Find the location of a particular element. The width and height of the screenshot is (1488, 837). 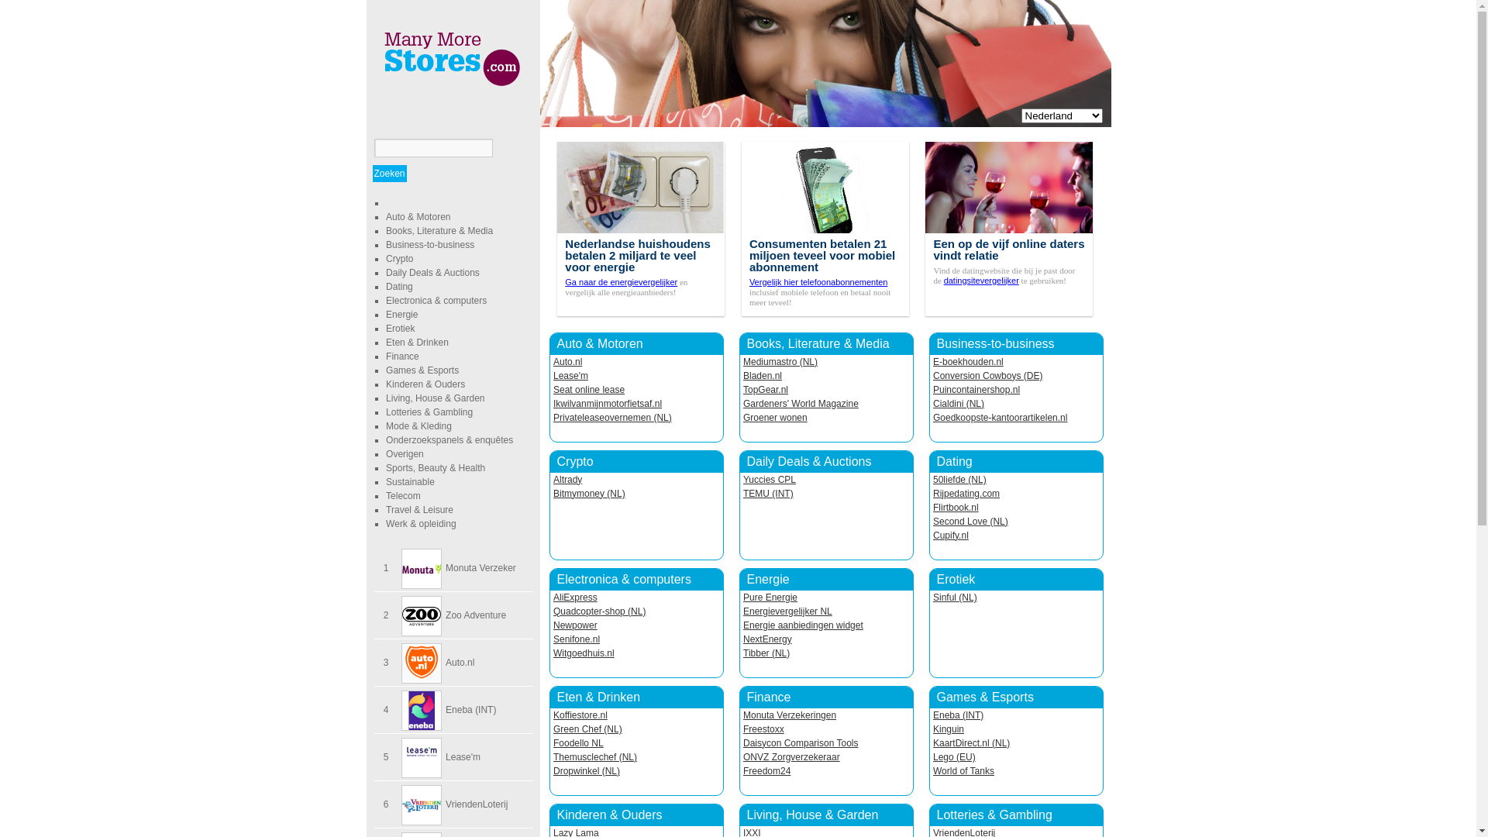

Groener wonen is located at coordinates (775, 418).